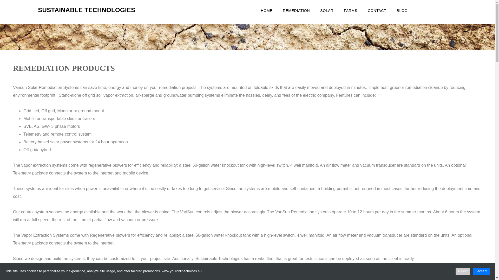 The width and height of the screenshot is (499, 280). Describe the element at coordinates (351, 10) in the screenshot. I see `FARMS` at that location.